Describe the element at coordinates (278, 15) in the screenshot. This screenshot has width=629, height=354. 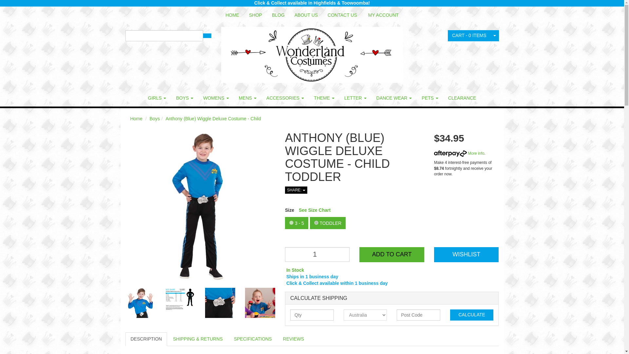
I see `BLOG` at that location.